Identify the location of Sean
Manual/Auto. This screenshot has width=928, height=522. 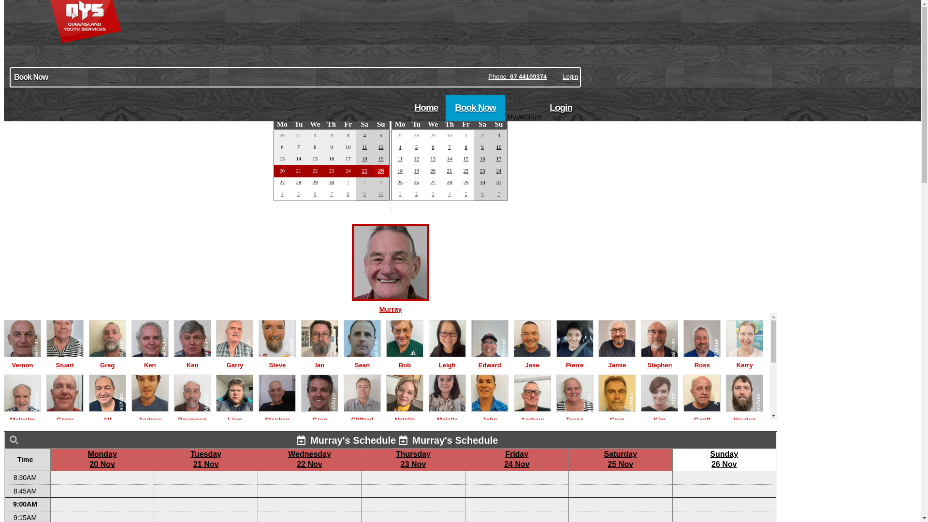
(362, 361).